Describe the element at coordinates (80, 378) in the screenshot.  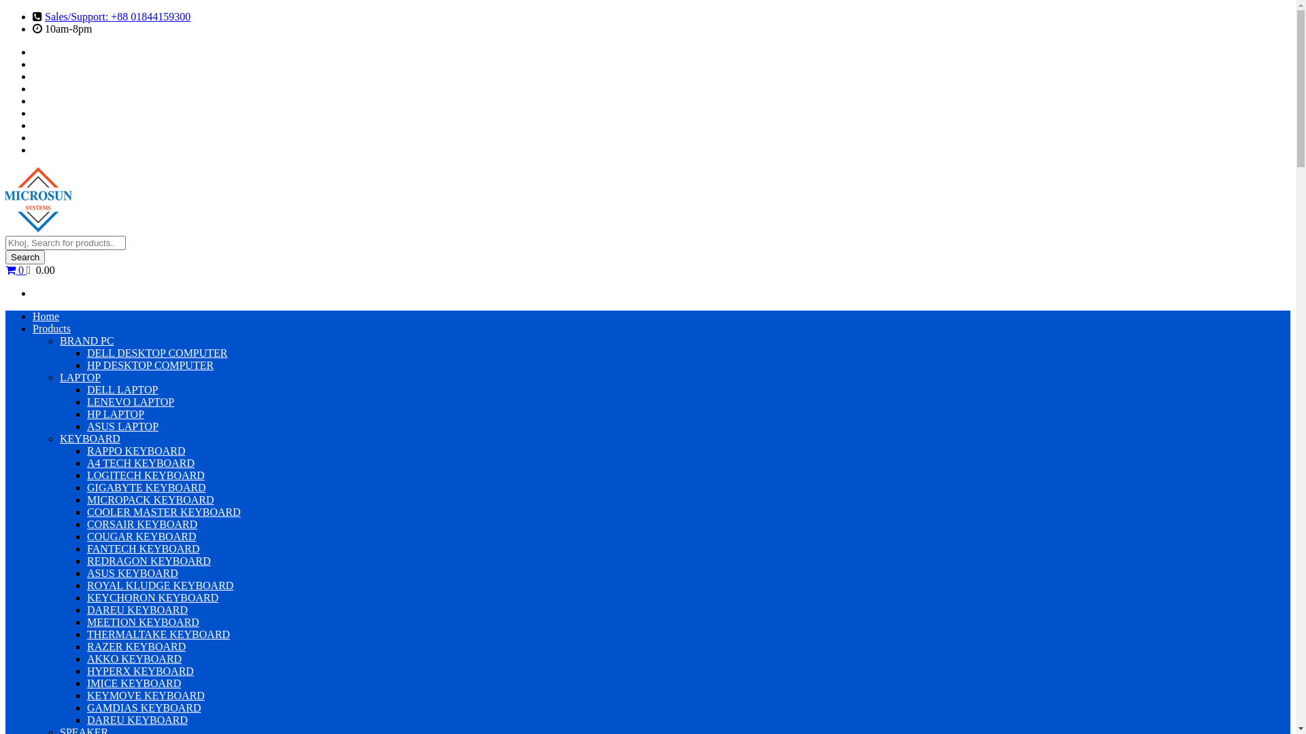
I see `LAPTOP` at that location.